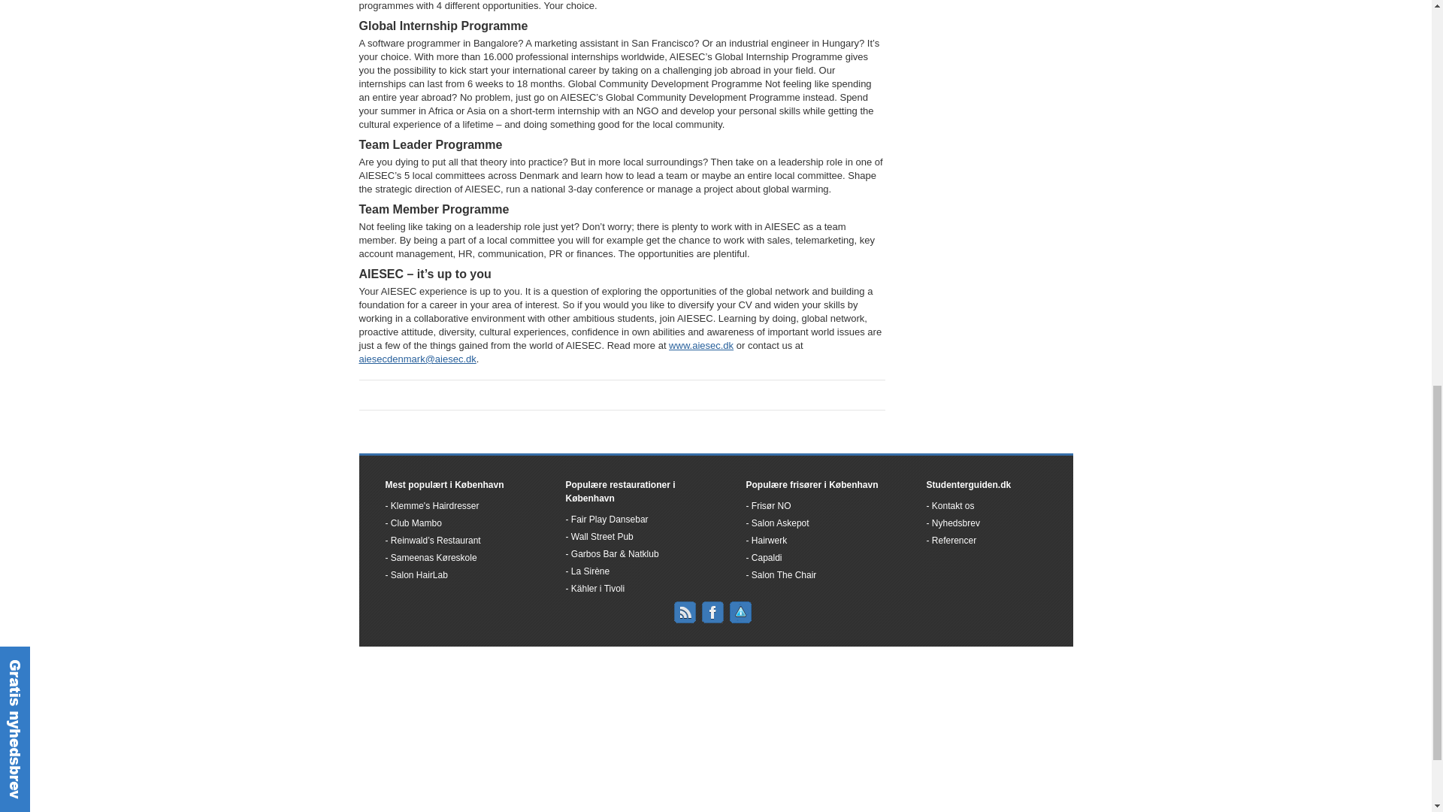  What do you see at coordinates (599, 537) in the screenshot?
I see `label-learn-more-footerWall Street Pub label-her` at bounding box center [599, 537].